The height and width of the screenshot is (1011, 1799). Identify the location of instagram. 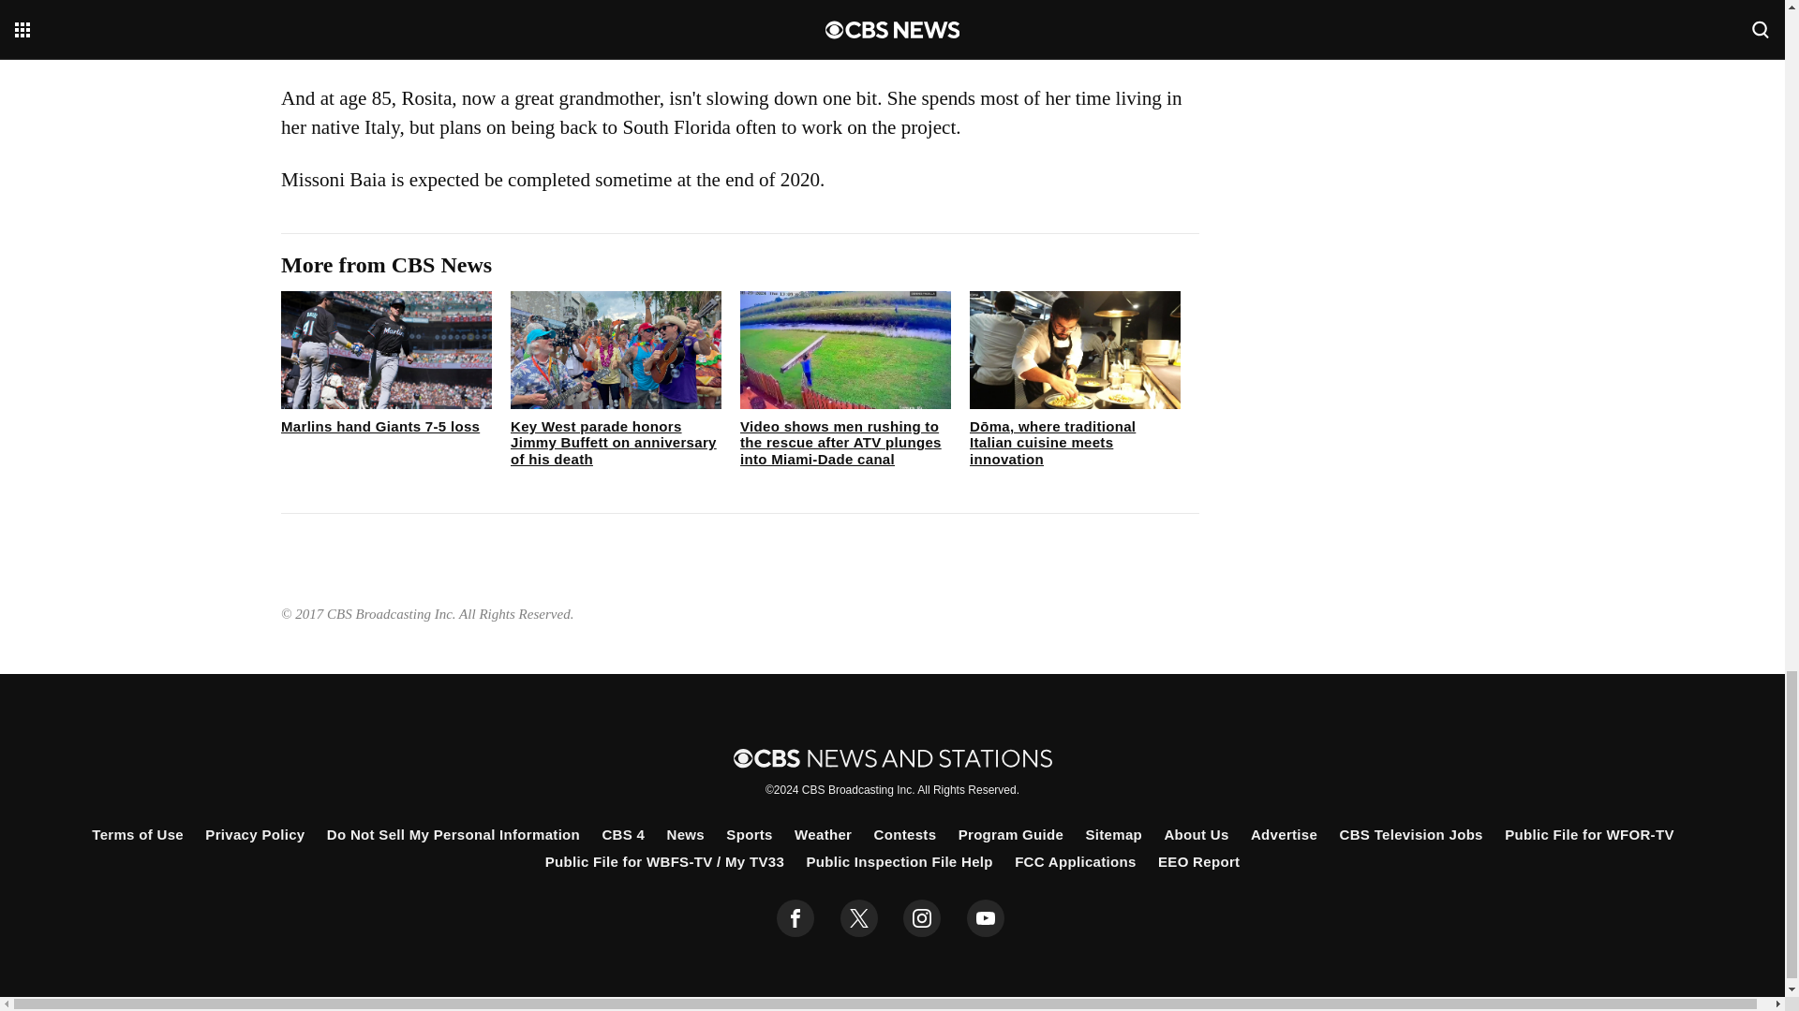
(922, 918).